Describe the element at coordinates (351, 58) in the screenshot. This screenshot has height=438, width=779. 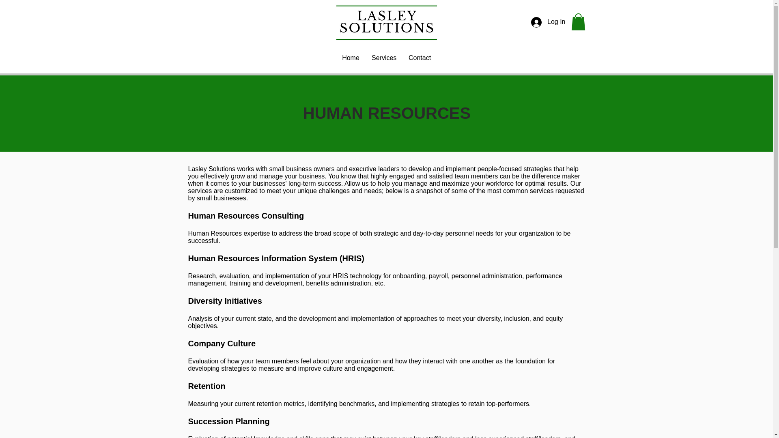
I see `Home` at that location.